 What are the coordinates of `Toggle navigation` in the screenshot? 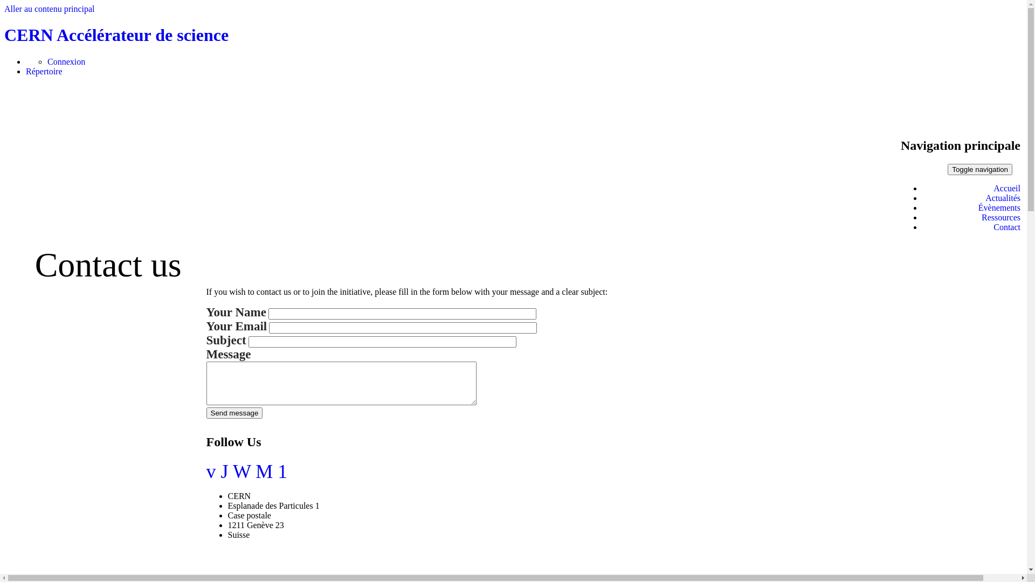 It's located at (980, 169).